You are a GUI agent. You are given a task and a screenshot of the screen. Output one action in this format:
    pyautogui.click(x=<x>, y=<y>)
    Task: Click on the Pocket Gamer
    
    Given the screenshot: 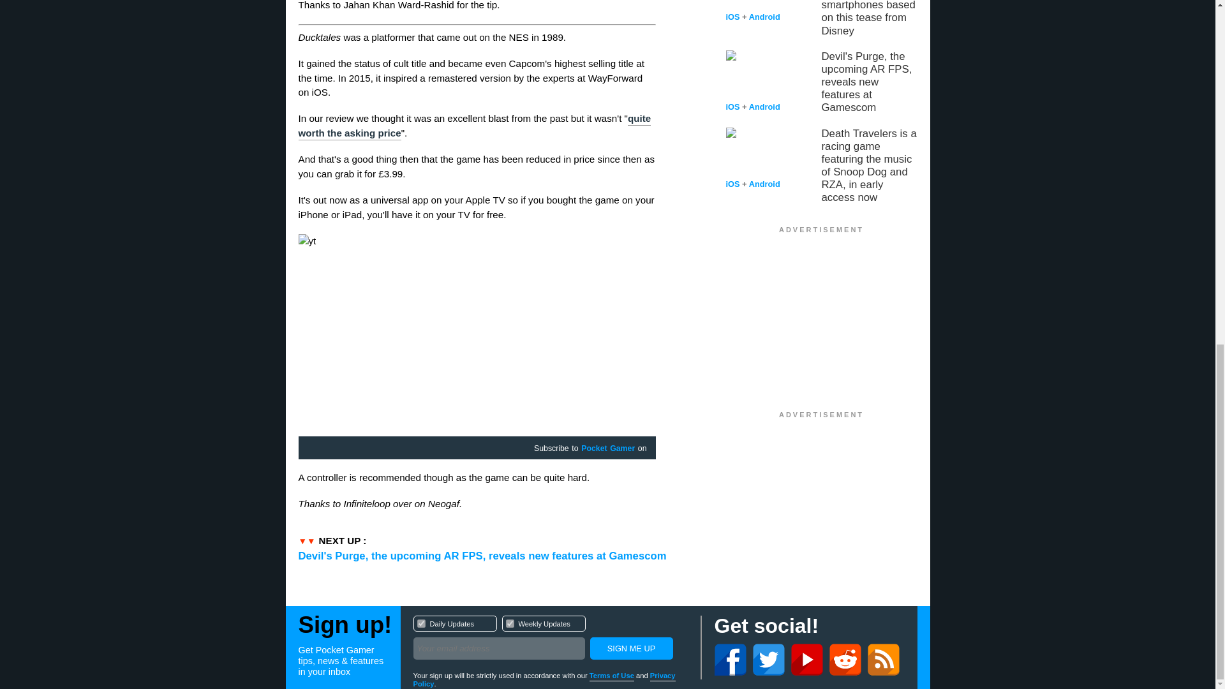 What is the action you would take?
    pyautogui.click(x=607, y=448)
    